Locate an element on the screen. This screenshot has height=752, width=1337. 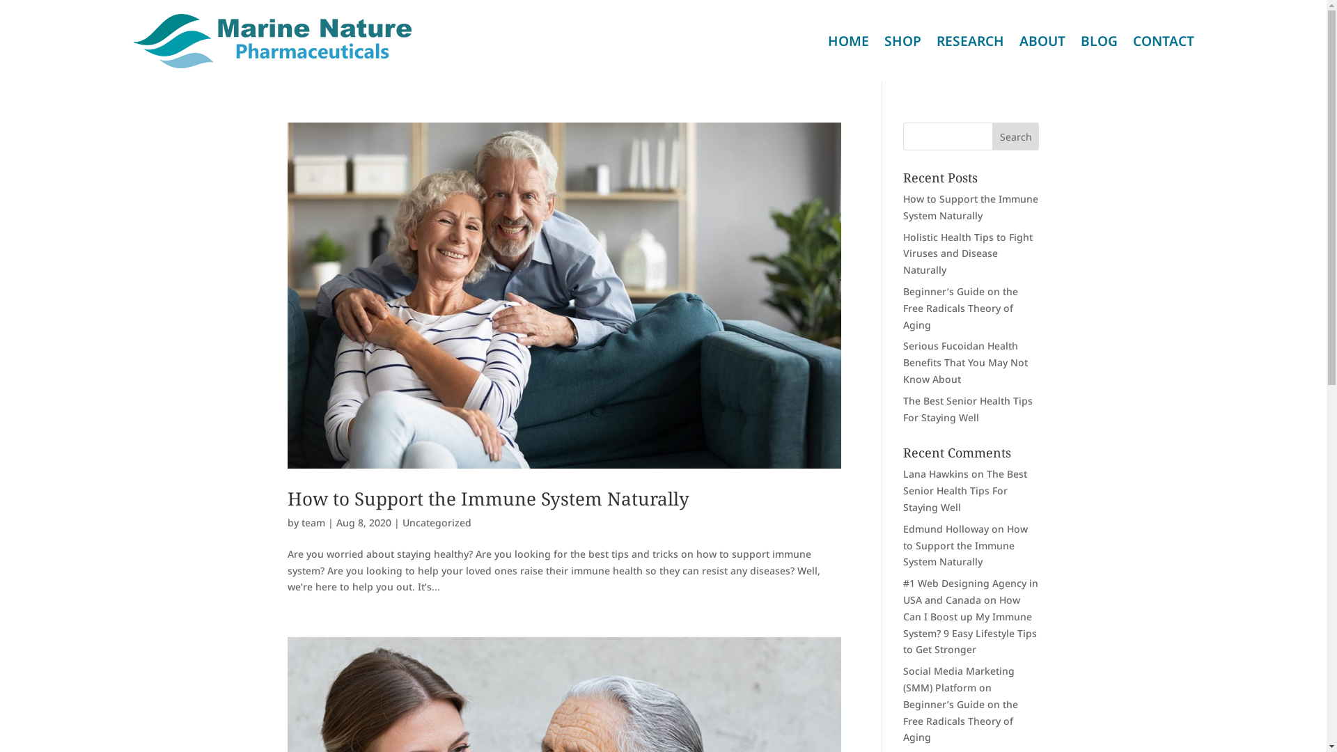
How to Support the Immune System Naturally is located at coordinates (965, 546).